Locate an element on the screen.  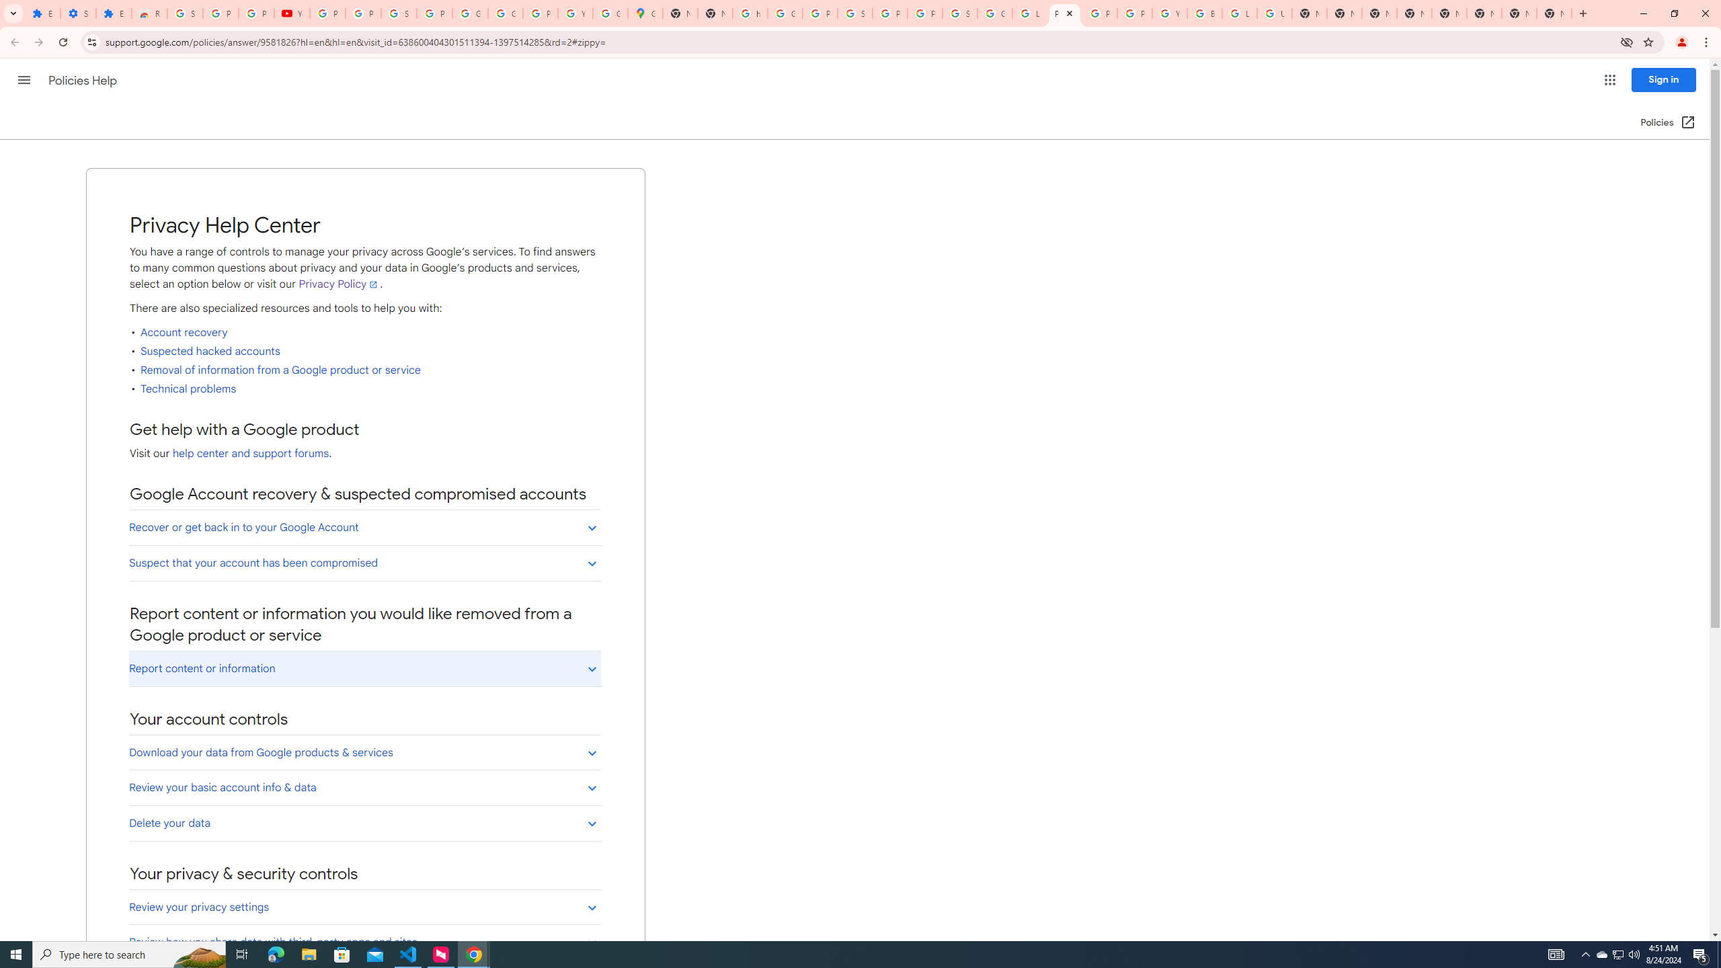
Third-party cookies blocked is located at coordinates (1627, 42).